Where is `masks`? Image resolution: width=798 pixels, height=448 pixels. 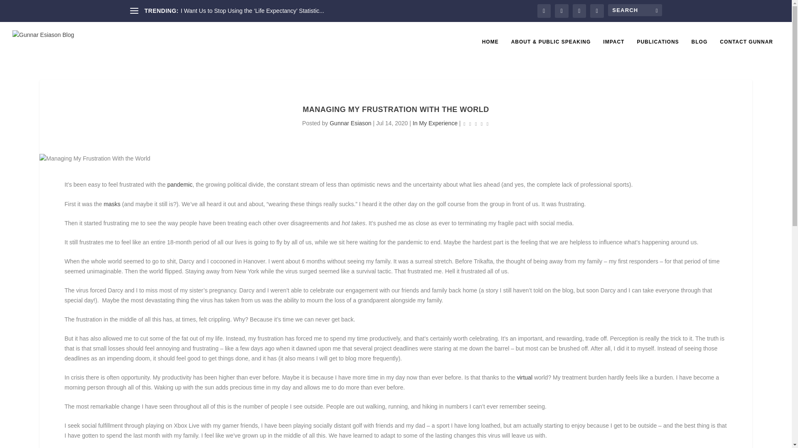 masks is located at coordinates (112, 204).